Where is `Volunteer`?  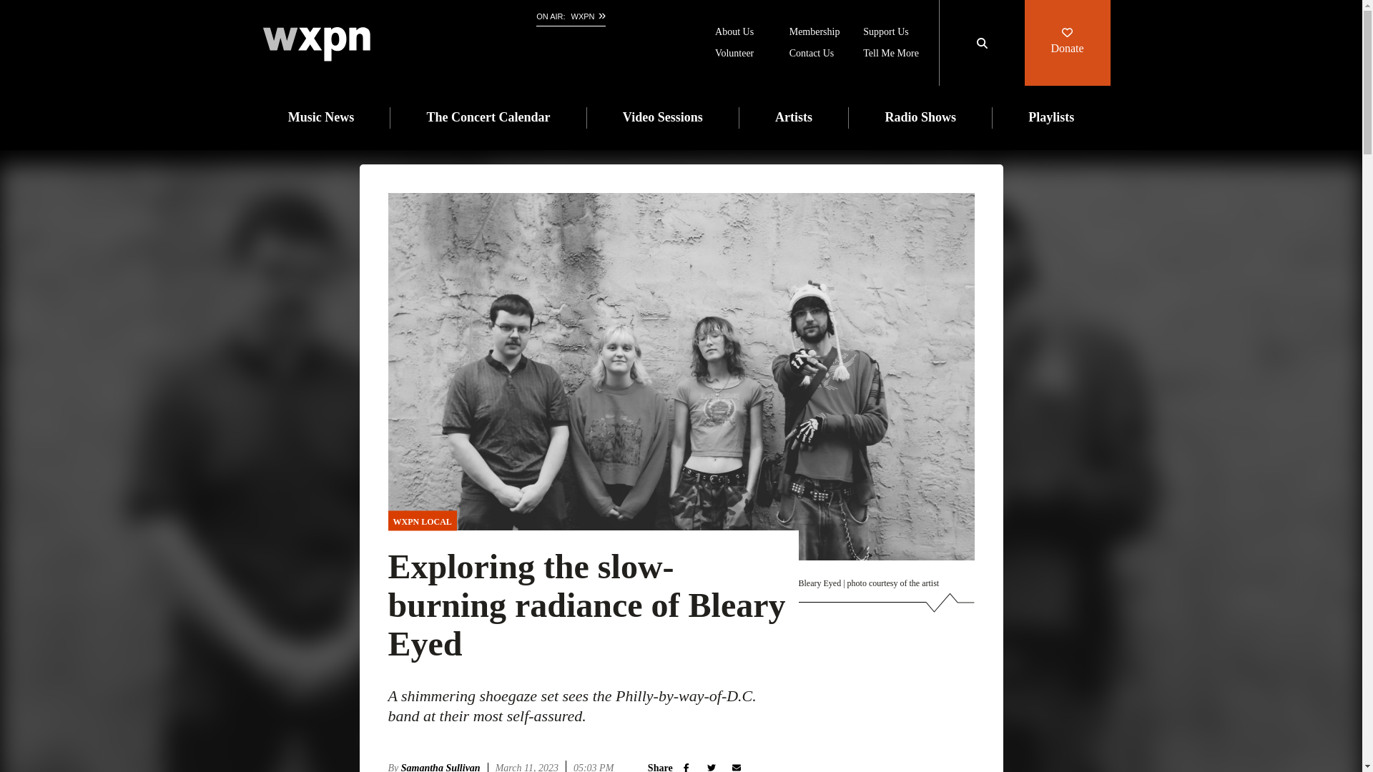 Volunteer is located at coordinates (734, 54).